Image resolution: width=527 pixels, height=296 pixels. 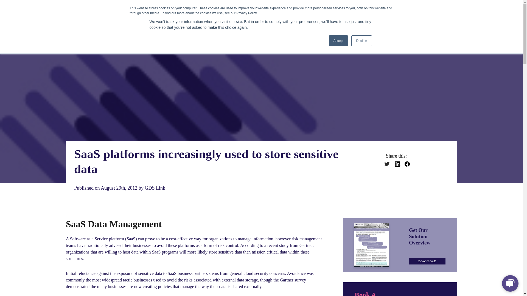 I want to click on Accept, so click(x=339, y=41).